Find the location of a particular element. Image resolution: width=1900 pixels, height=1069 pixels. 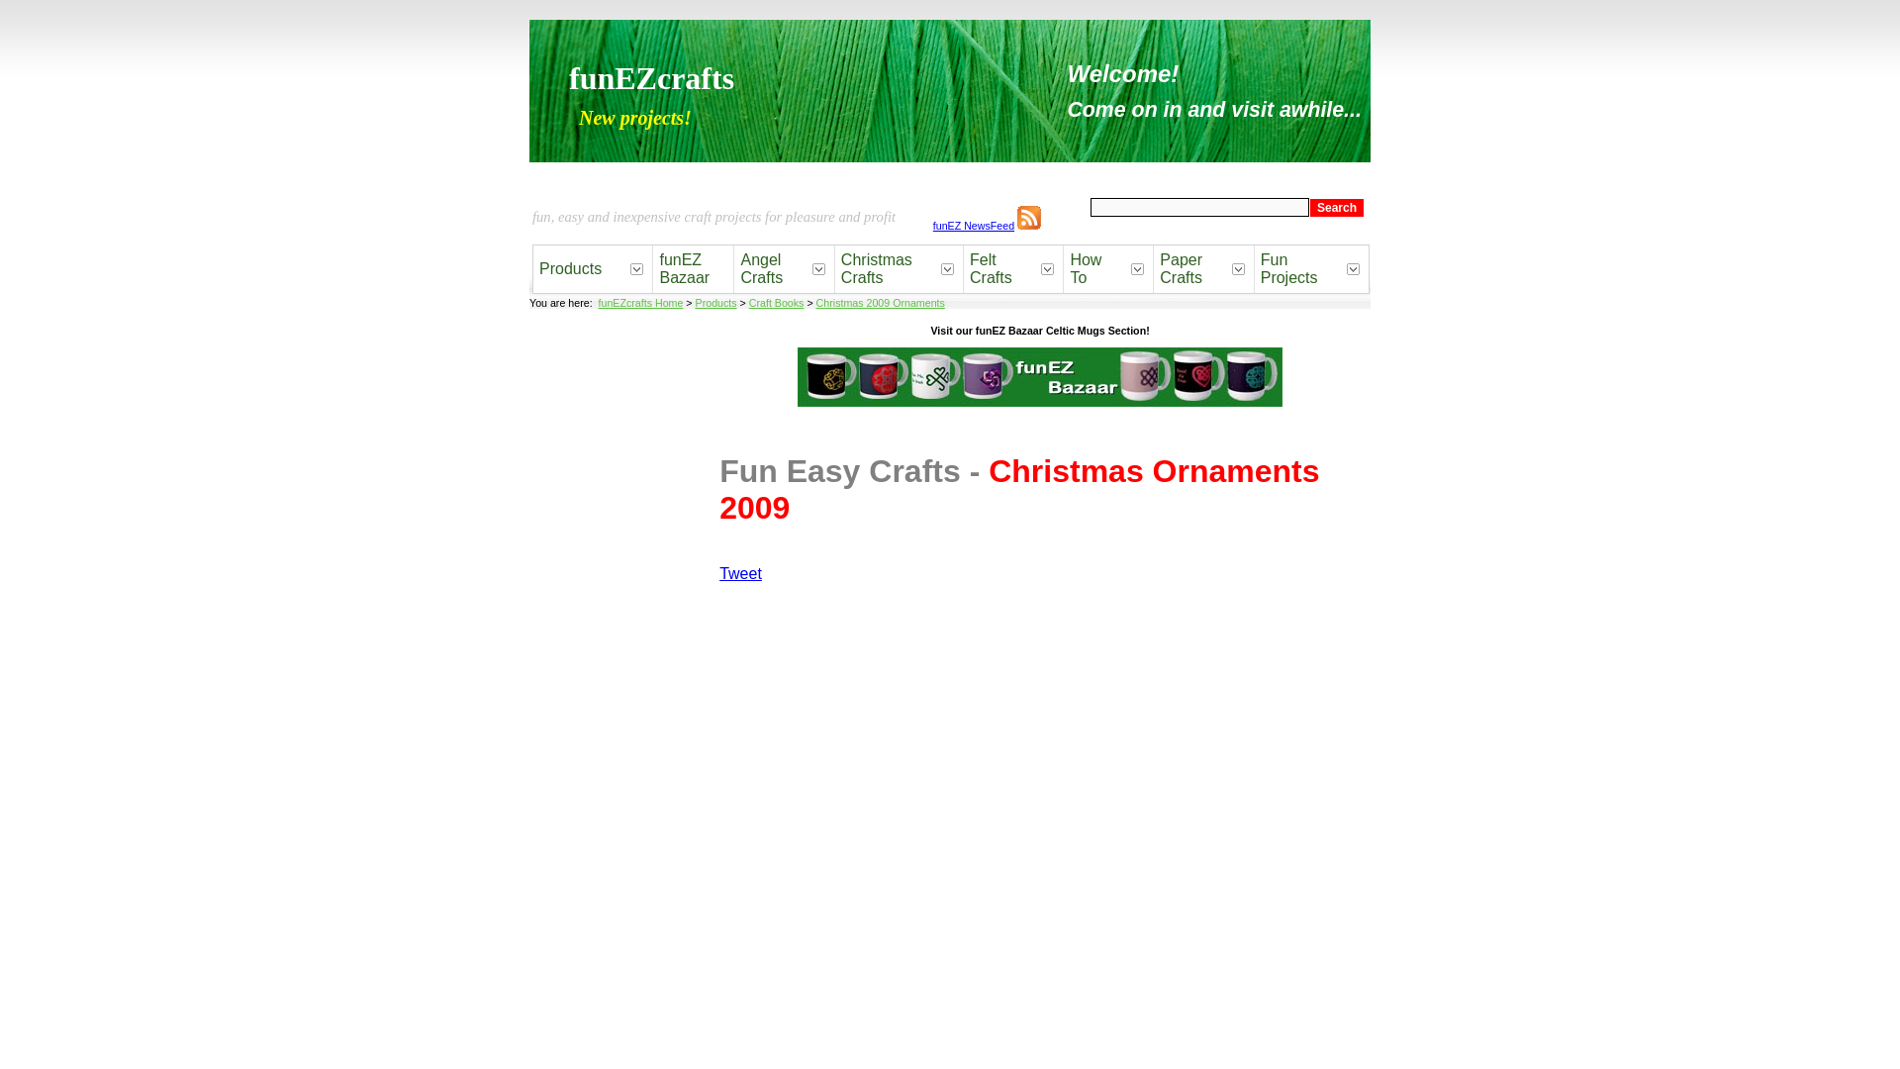

funEZ Bazaar is located at coordinates (693, 269).